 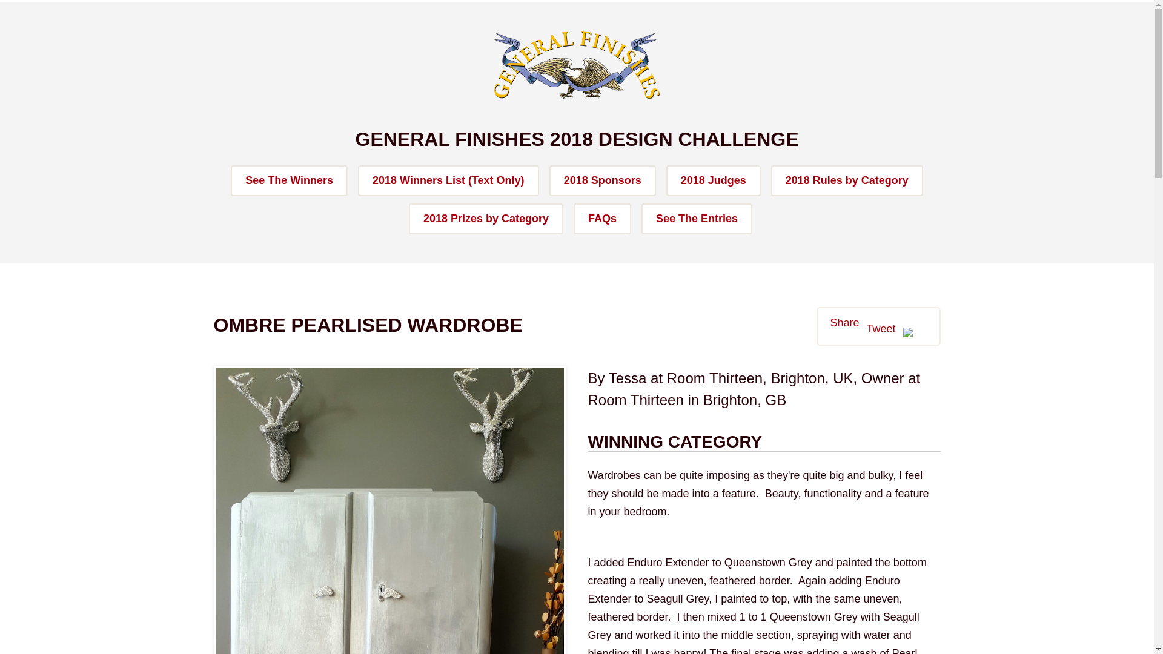 What do you see at coordinates (486, 218) in the screenshot?
I see `2018 Prizes by Category` at bounding box center [486, 218].